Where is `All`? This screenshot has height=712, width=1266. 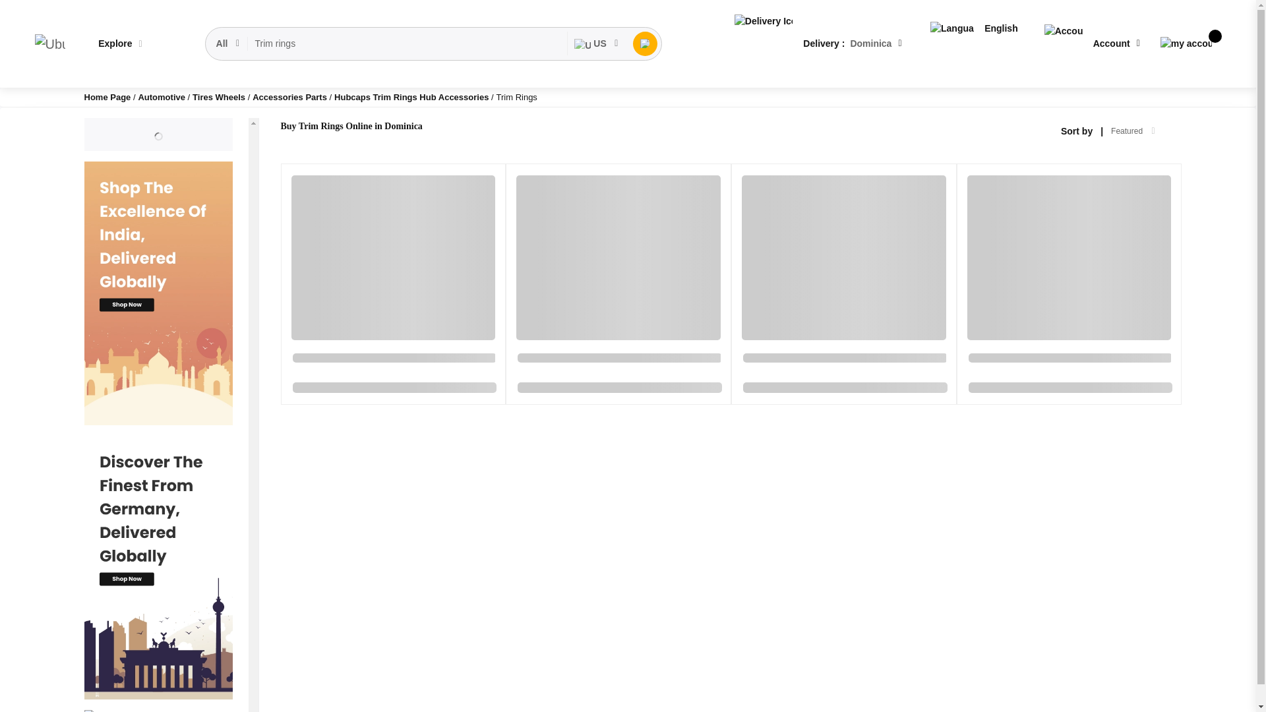
All is located at coordinates (229, 44).